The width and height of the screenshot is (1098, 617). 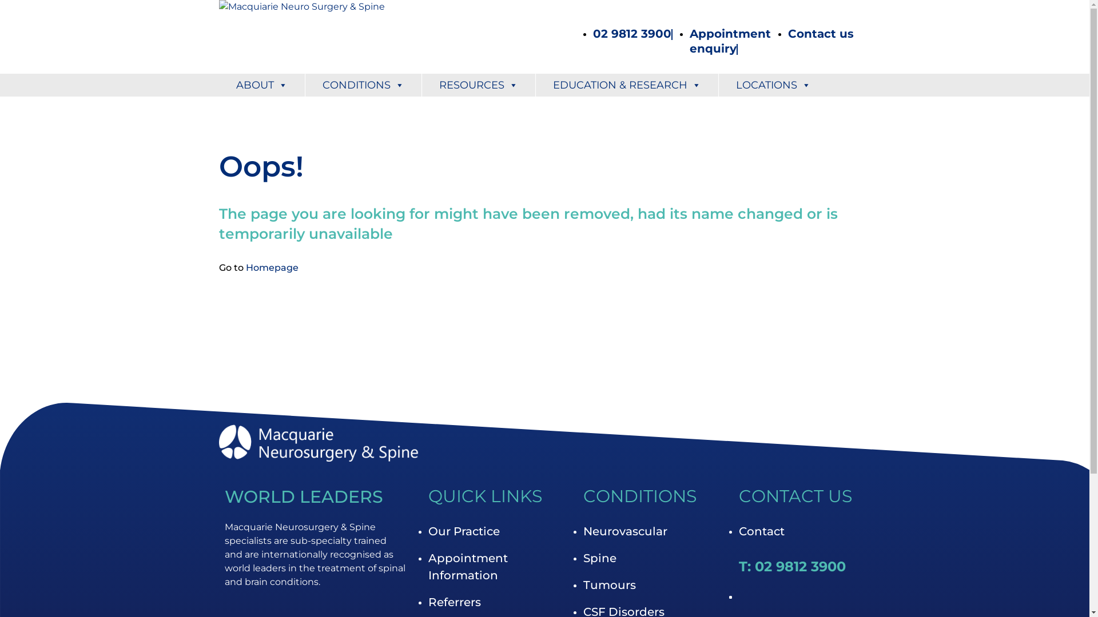 I want to click on T: 02 9812 3900, so click(x=793, y=567).